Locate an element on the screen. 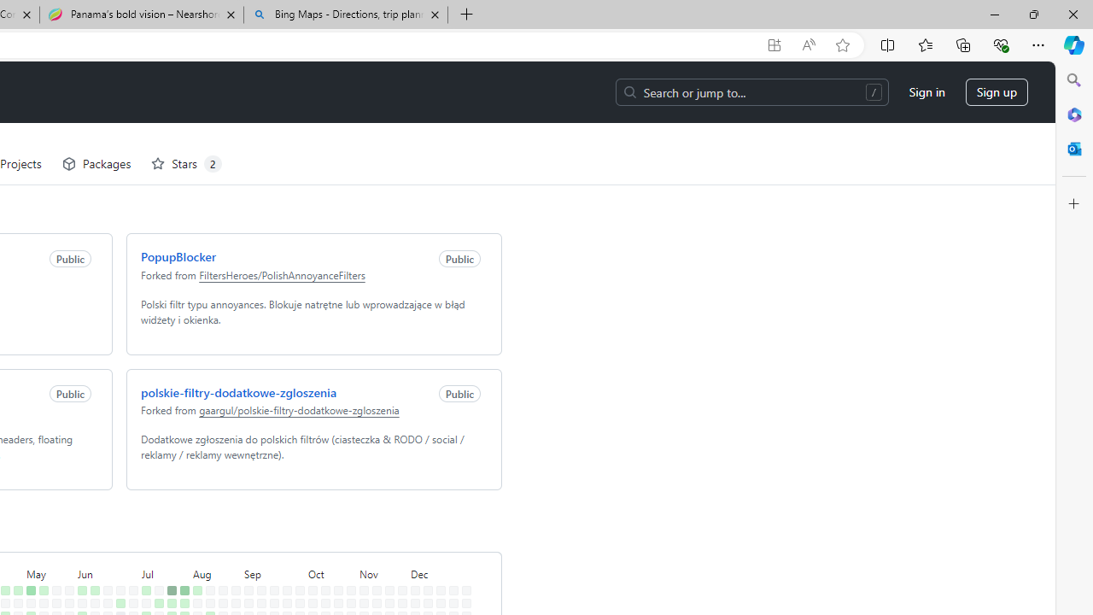 This screenshot has height=615, width=1093. No contributions on September 25th. is located at coordinates (283, 567).